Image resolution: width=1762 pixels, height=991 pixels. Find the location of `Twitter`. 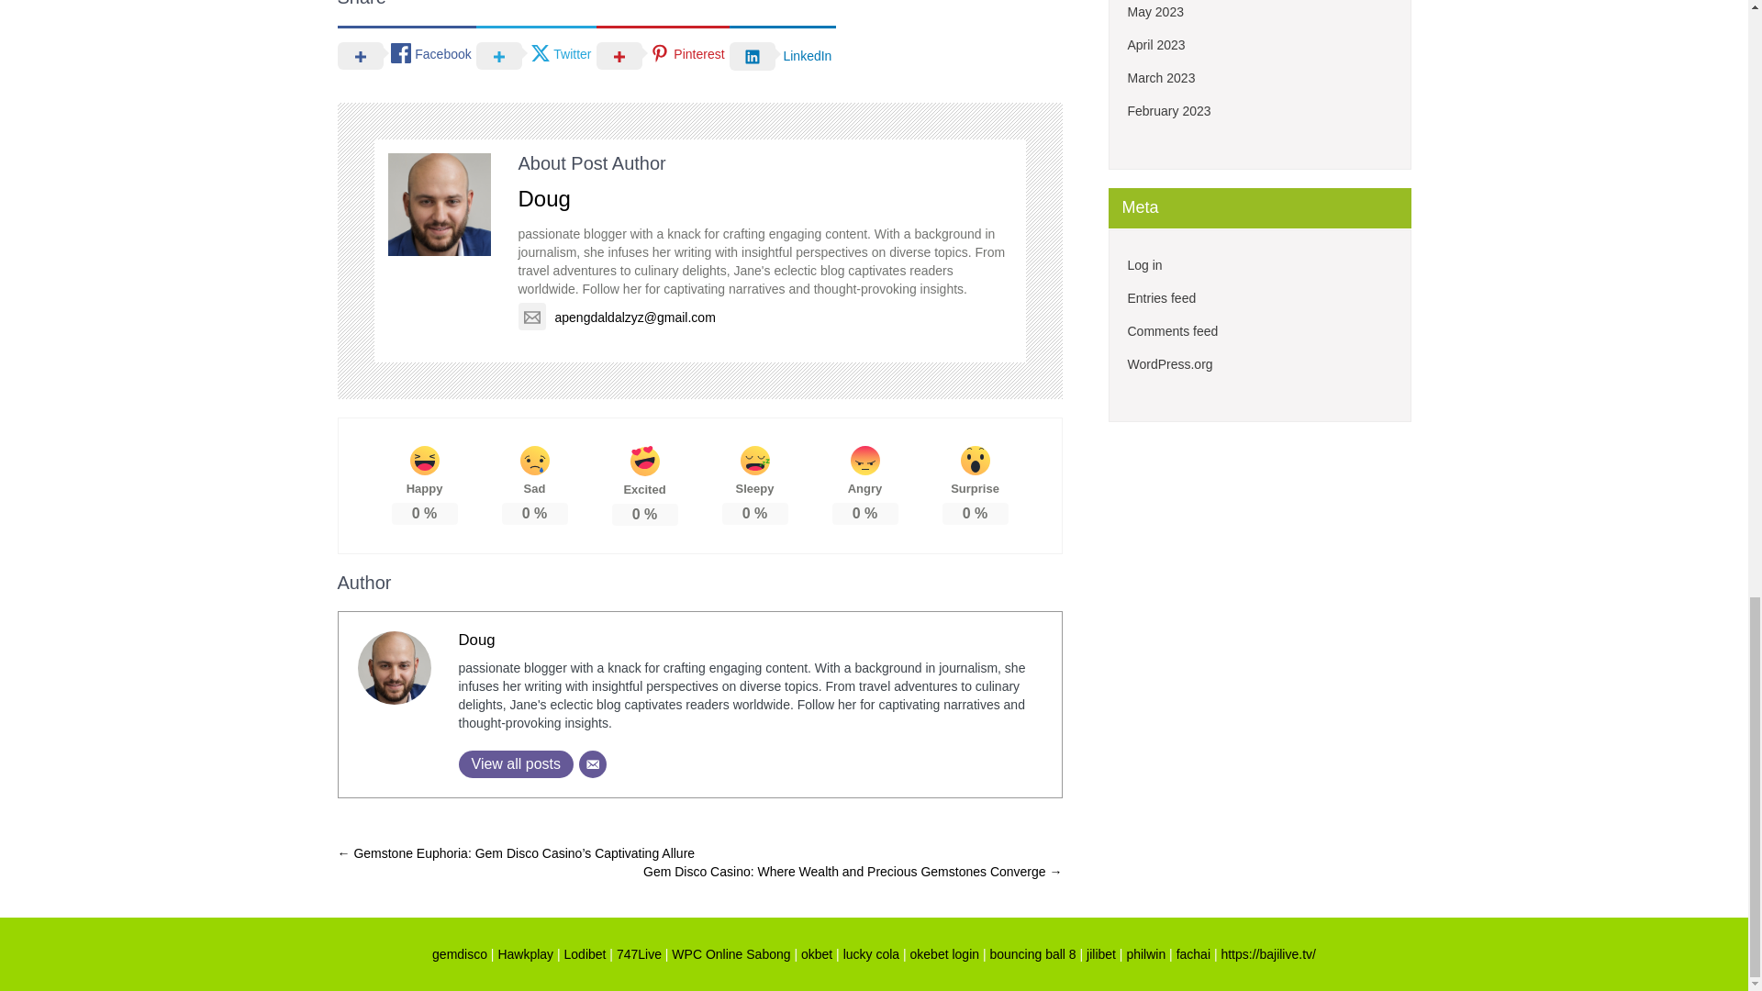

Twitter is located at coordinates (536, 54).